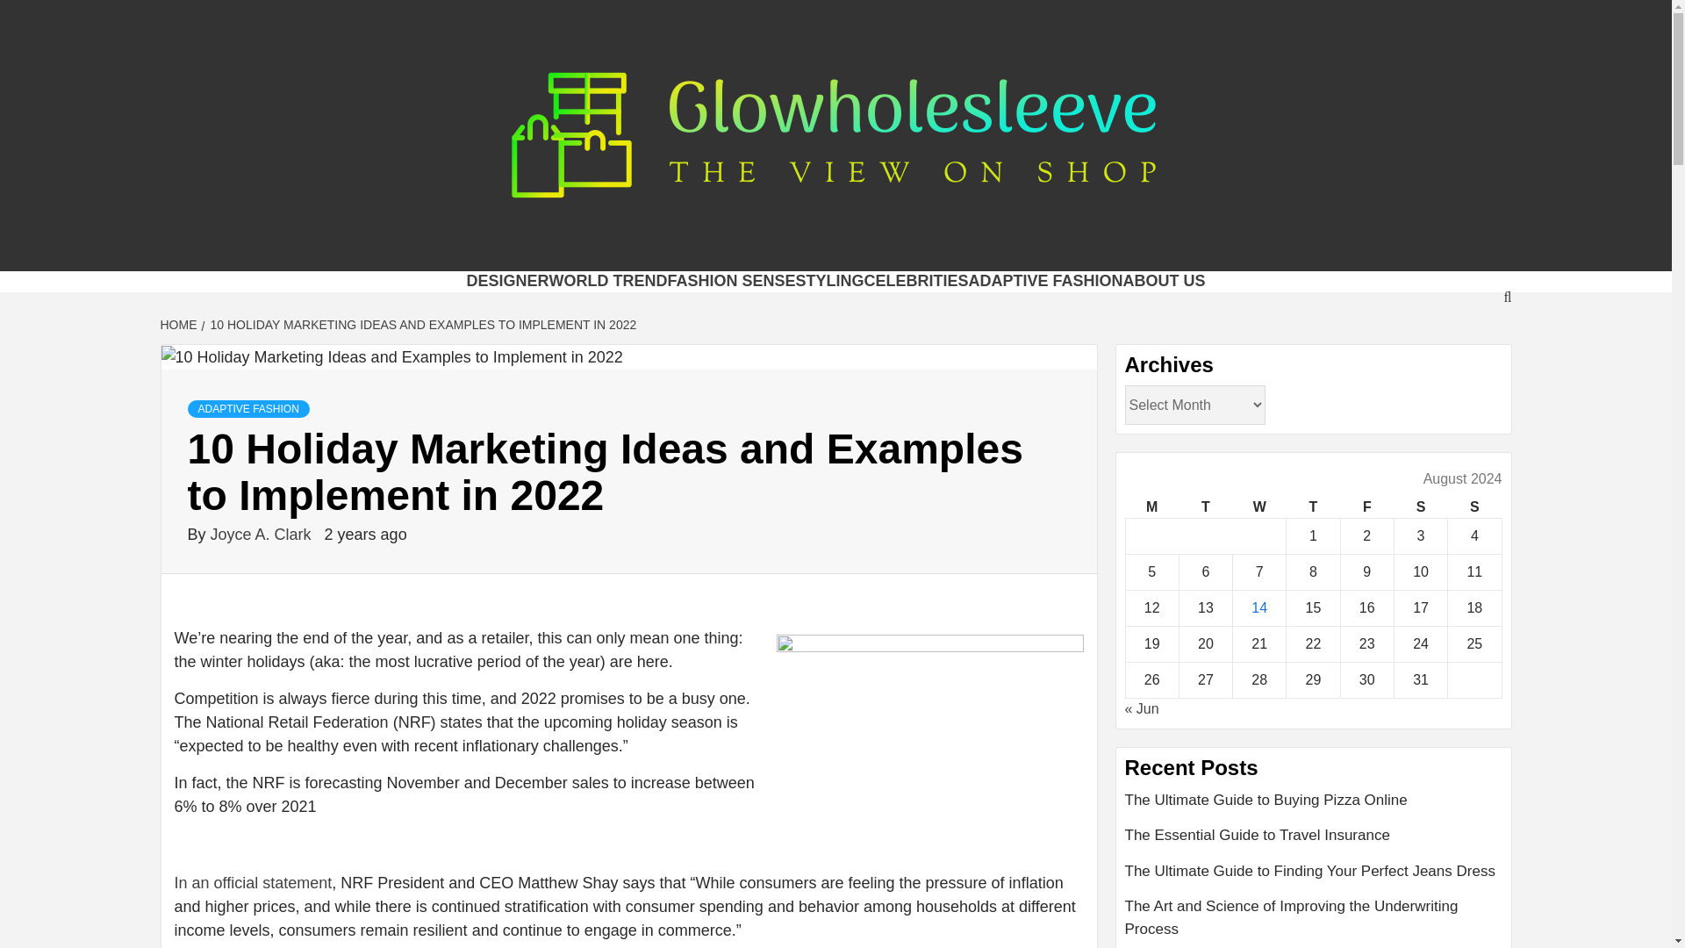 The height and width of the screenshot is (948, 1685). I want to click on Joyce A. Clark, so click(263, 534).